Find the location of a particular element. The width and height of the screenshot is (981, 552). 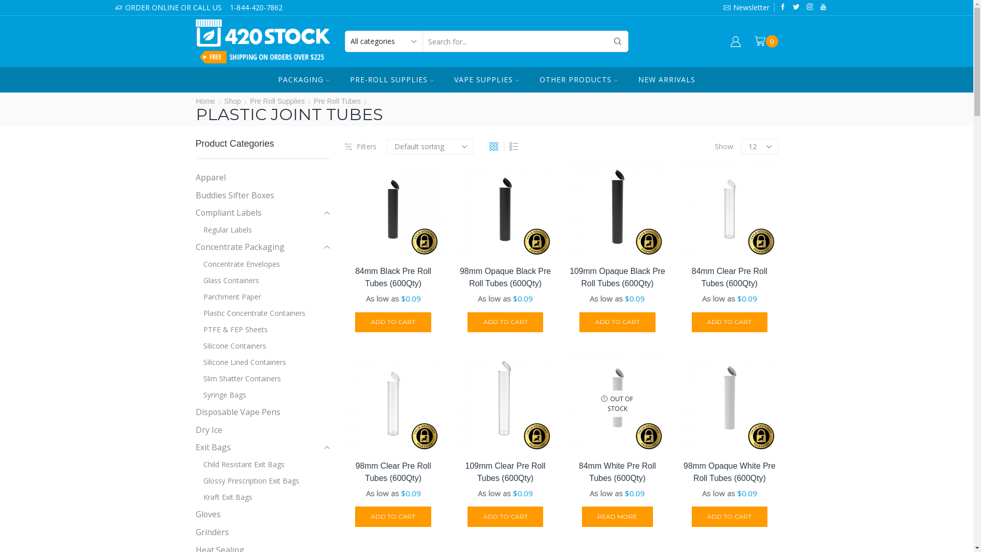

Syringe Bags is located at coordinates (221, 395).